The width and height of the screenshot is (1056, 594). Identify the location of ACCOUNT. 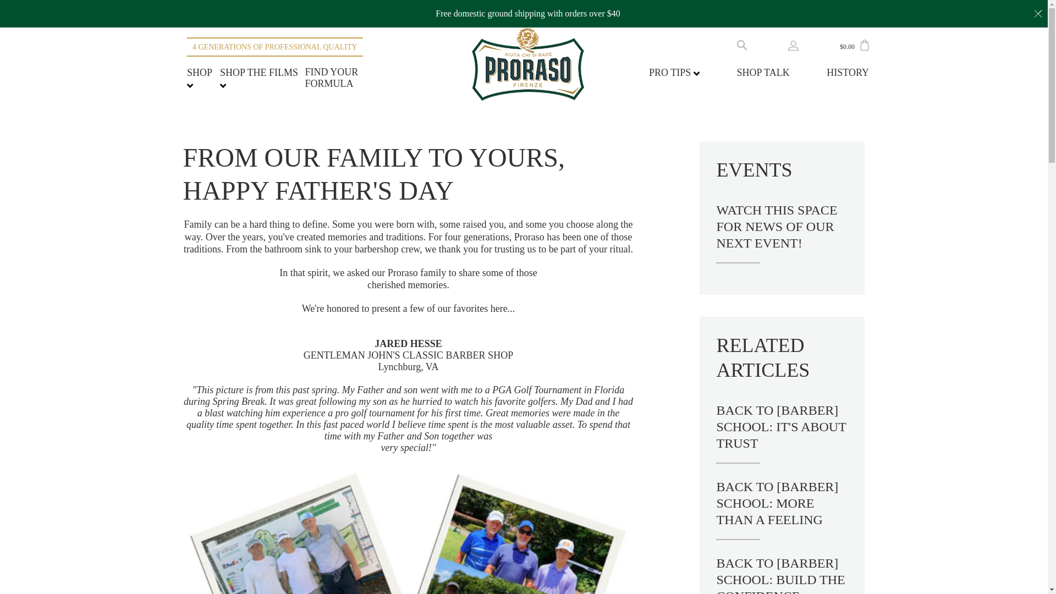
(793, 45).